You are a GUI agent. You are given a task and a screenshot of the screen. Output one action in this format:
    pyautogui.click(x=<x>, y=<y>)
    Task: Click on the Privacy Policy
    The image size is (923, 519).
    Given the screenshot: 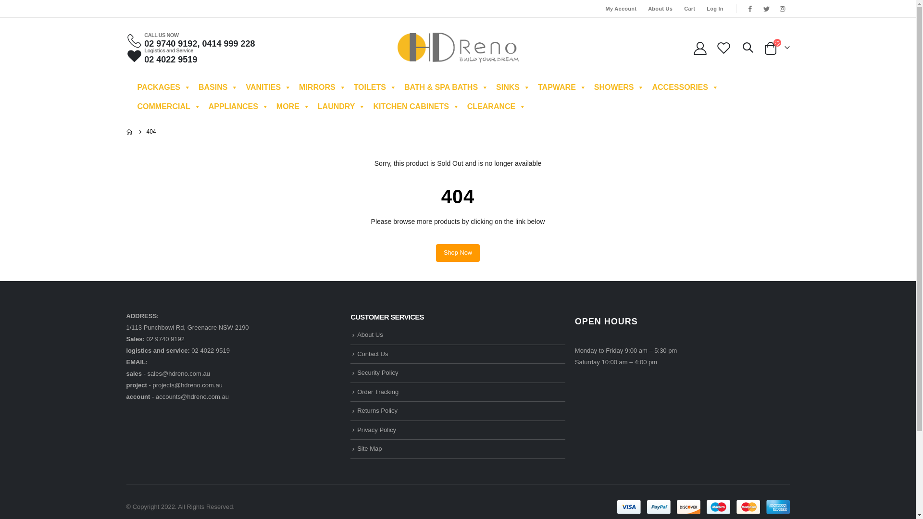 What is the action you would take?
    pyautogui.click(x=377, y=430)
    